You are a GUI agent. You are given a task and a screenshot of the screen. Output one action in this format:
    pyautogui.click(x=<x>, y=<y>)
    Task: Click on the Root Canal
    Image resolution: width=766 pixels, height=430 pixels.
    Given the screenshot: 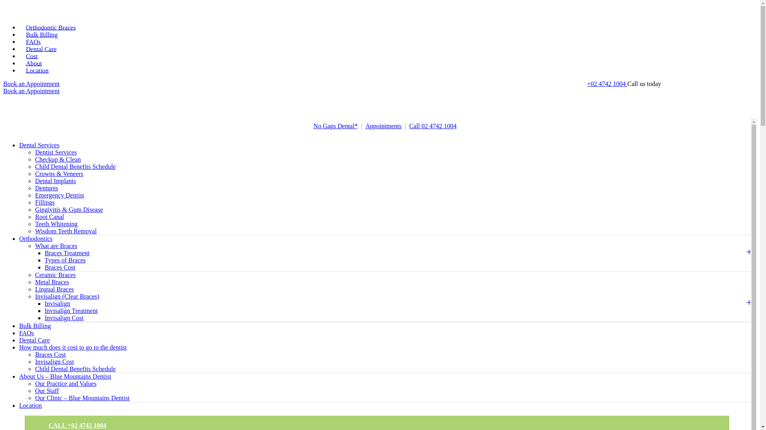 What is the action you would take?
    pyautogui.click(x=49, y=217)
    